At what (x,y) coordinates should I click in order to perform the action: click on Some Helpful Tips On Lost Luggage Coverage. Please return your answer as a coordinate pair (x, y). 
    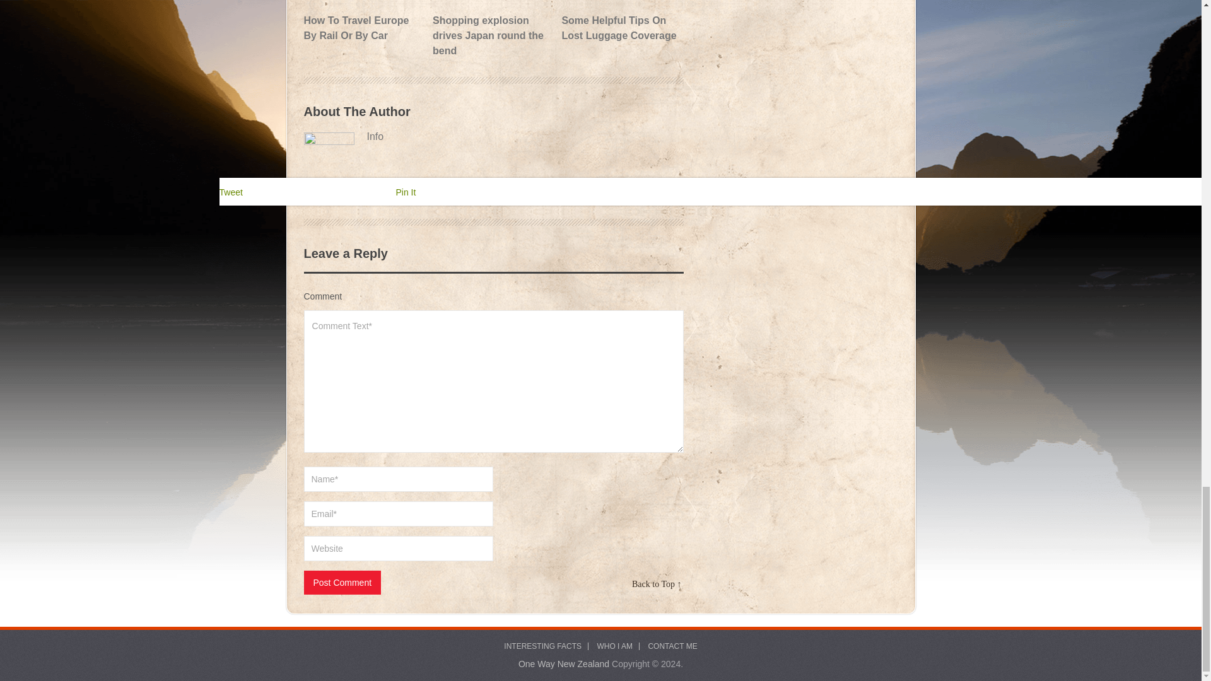
    Looking at the image, I should click on (621, 21).